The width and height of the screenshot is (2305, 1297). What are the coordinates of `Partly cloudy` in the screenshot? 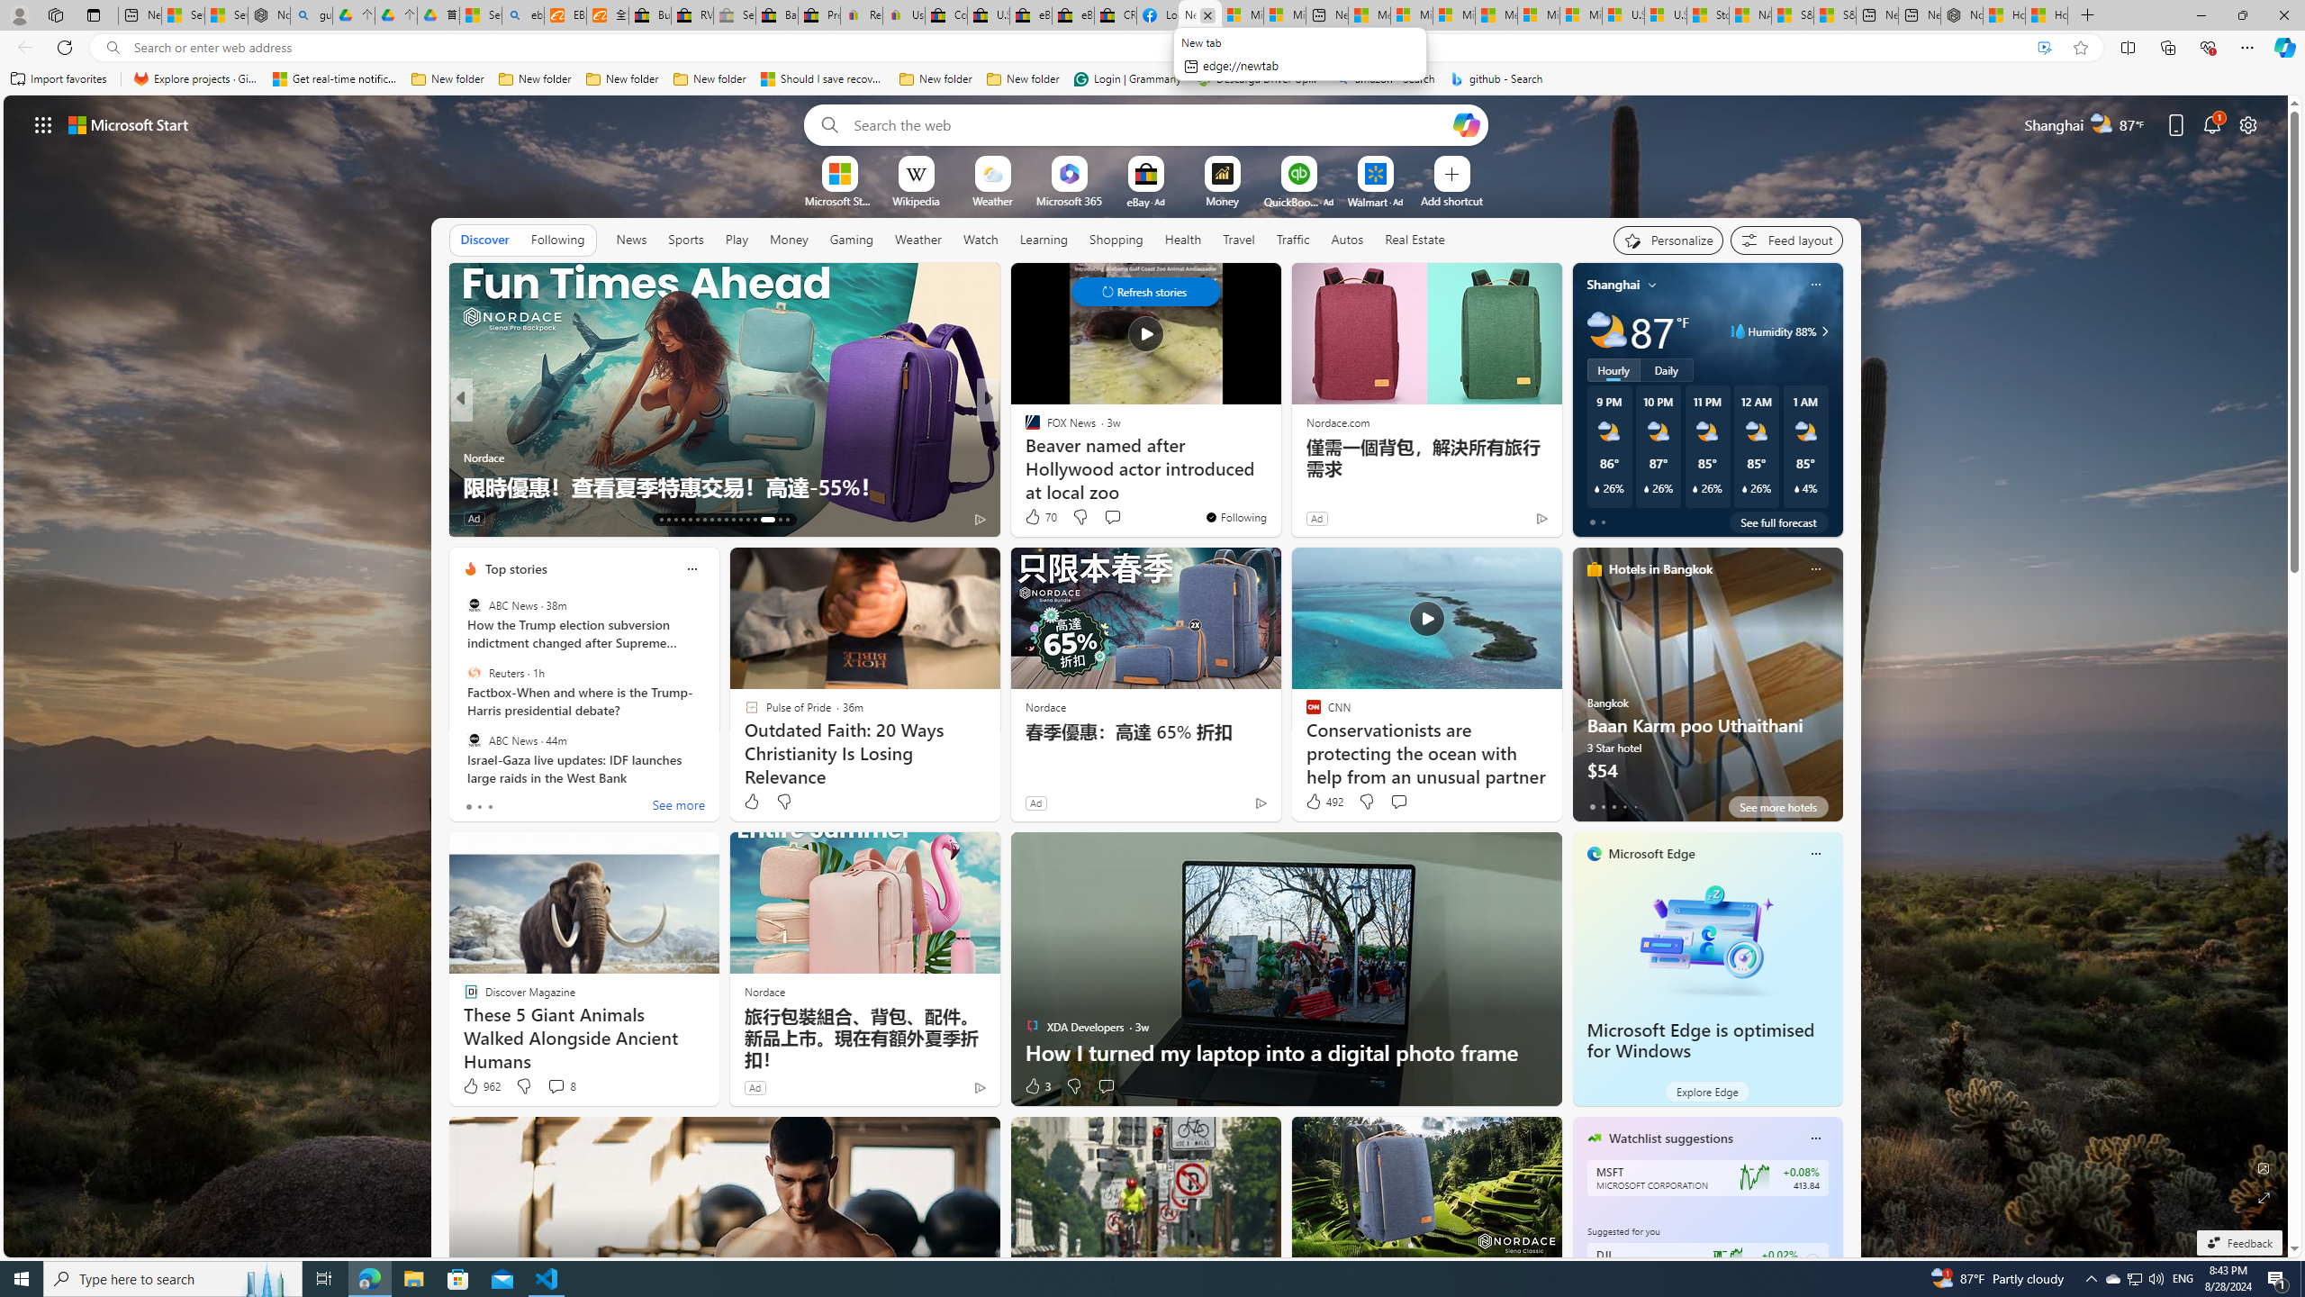 It's located at (1606, 331).